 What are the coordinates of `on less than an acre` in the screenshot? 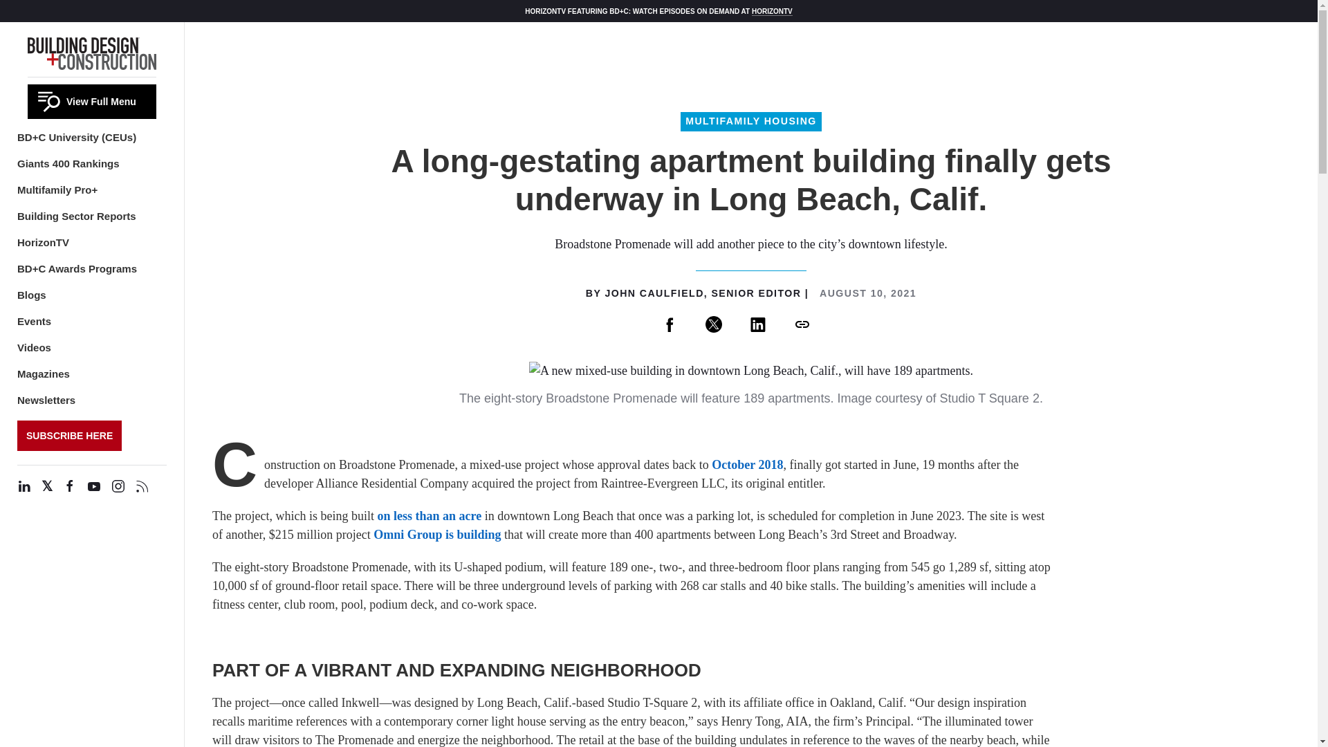 It's located at (429, 516).